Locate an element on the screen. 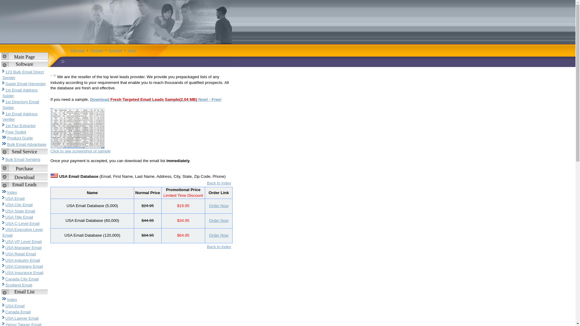 The height and width of the screenshot is (326, 580). Download is located at coordinates (25, 177).